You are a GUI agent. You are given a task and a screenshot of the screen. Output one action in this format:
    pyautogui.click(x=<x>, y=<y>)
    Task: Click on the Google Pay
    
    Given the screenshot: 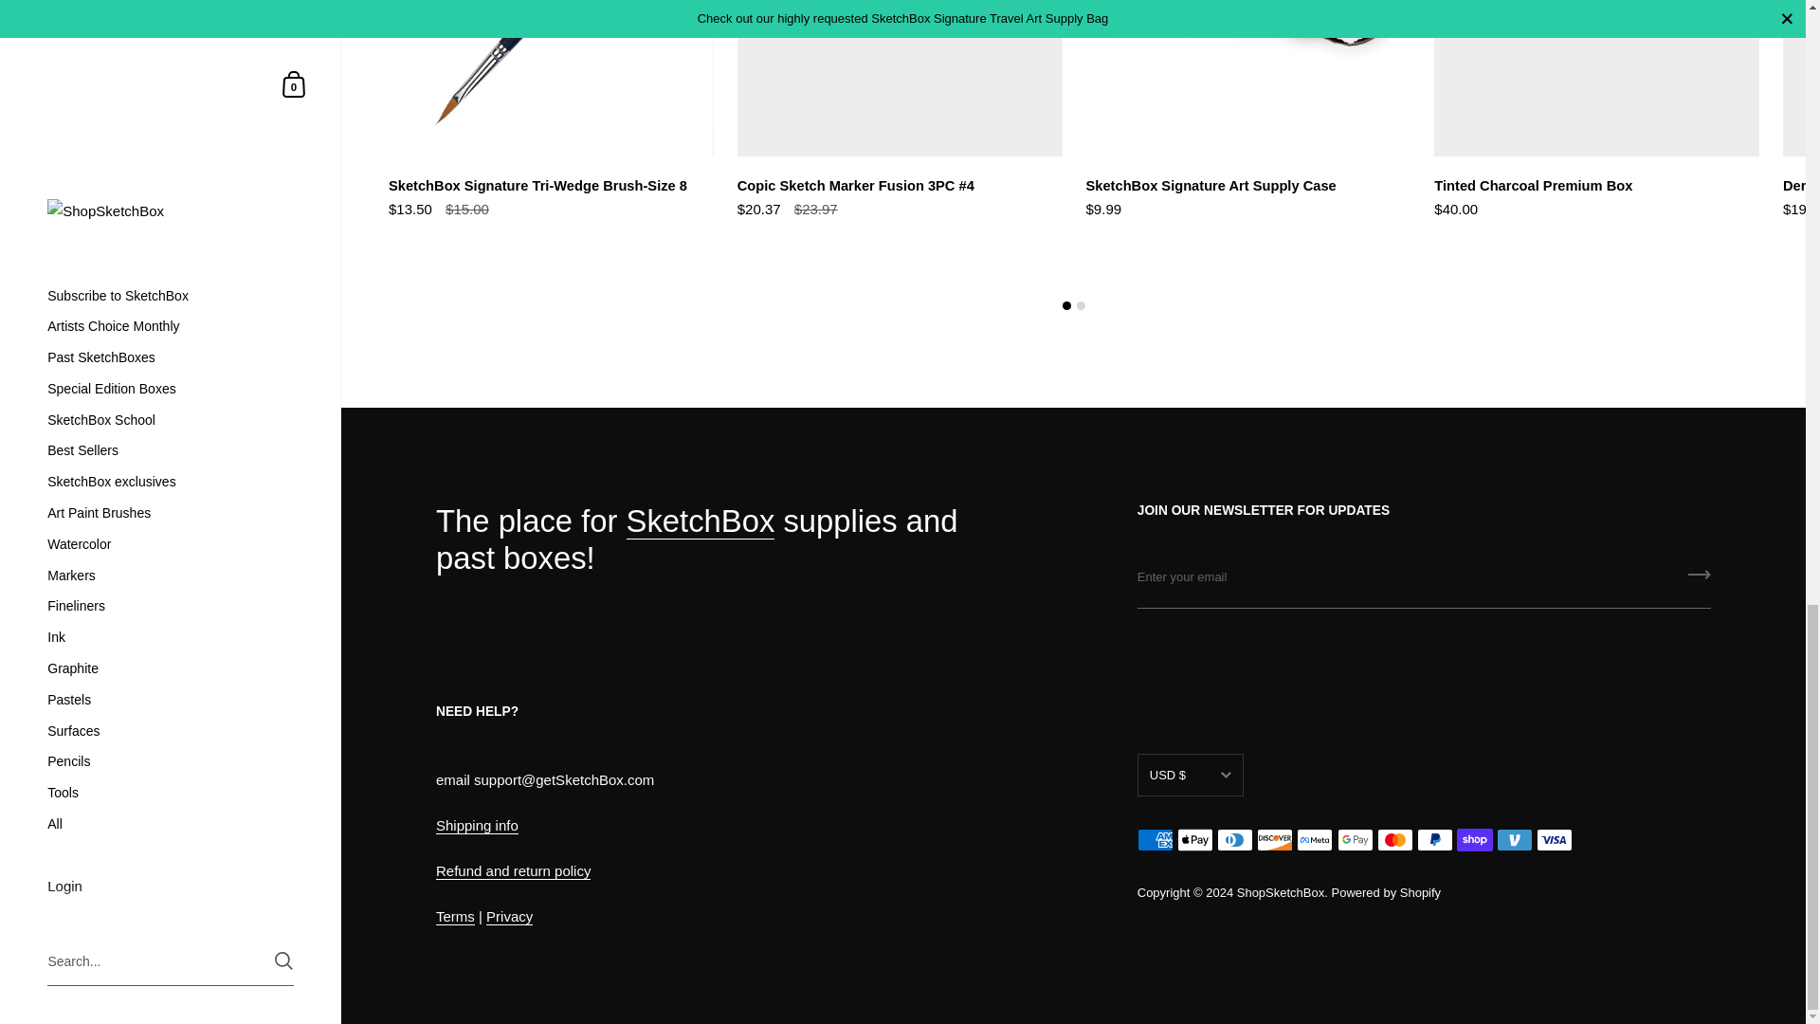 What is the action you would take?
    pyautogui.click(x=1356, y=839)
    